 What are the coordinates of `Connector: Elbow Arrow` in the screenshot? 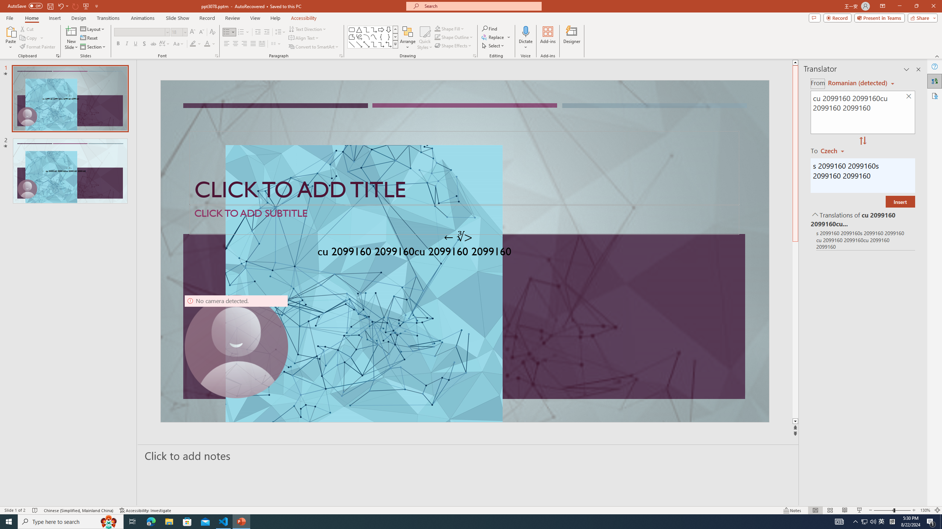 It's located at (381, 44).